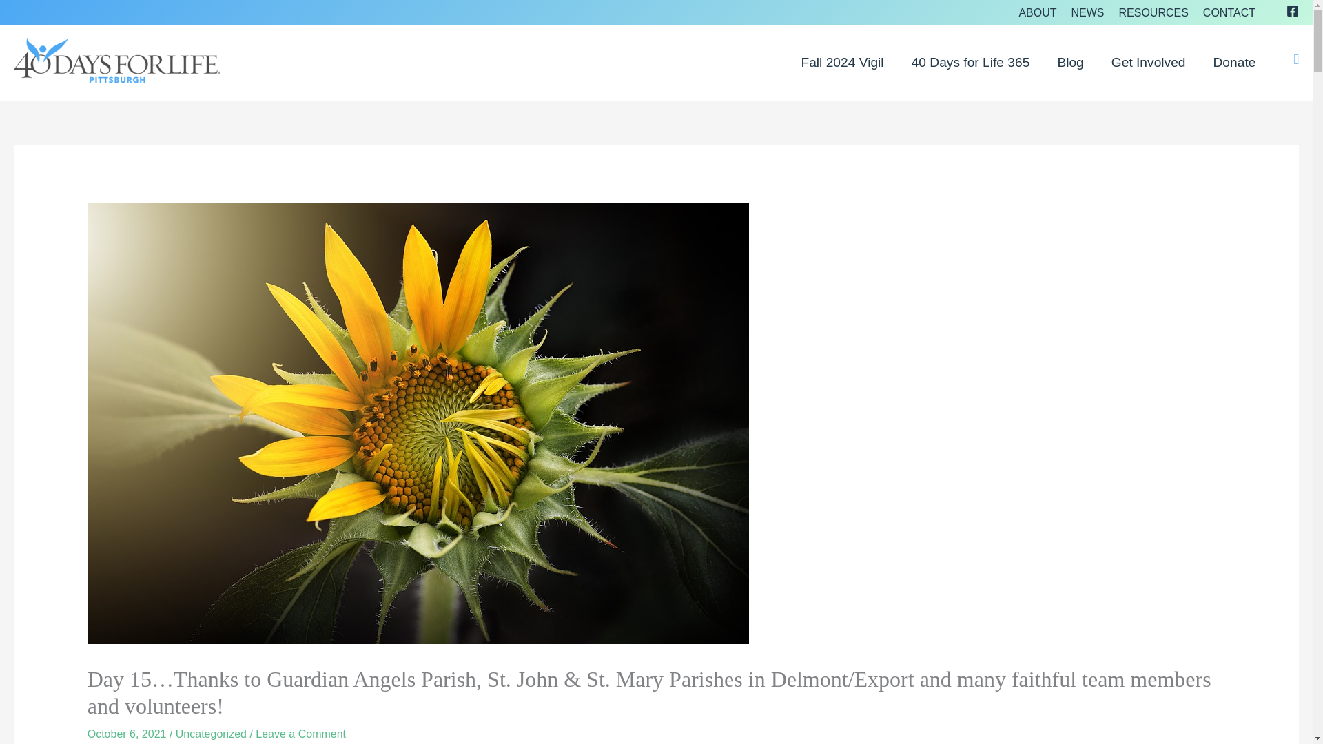 The image size is (1323, 744). I want to click on Leave a Comment, so click(300, 734).